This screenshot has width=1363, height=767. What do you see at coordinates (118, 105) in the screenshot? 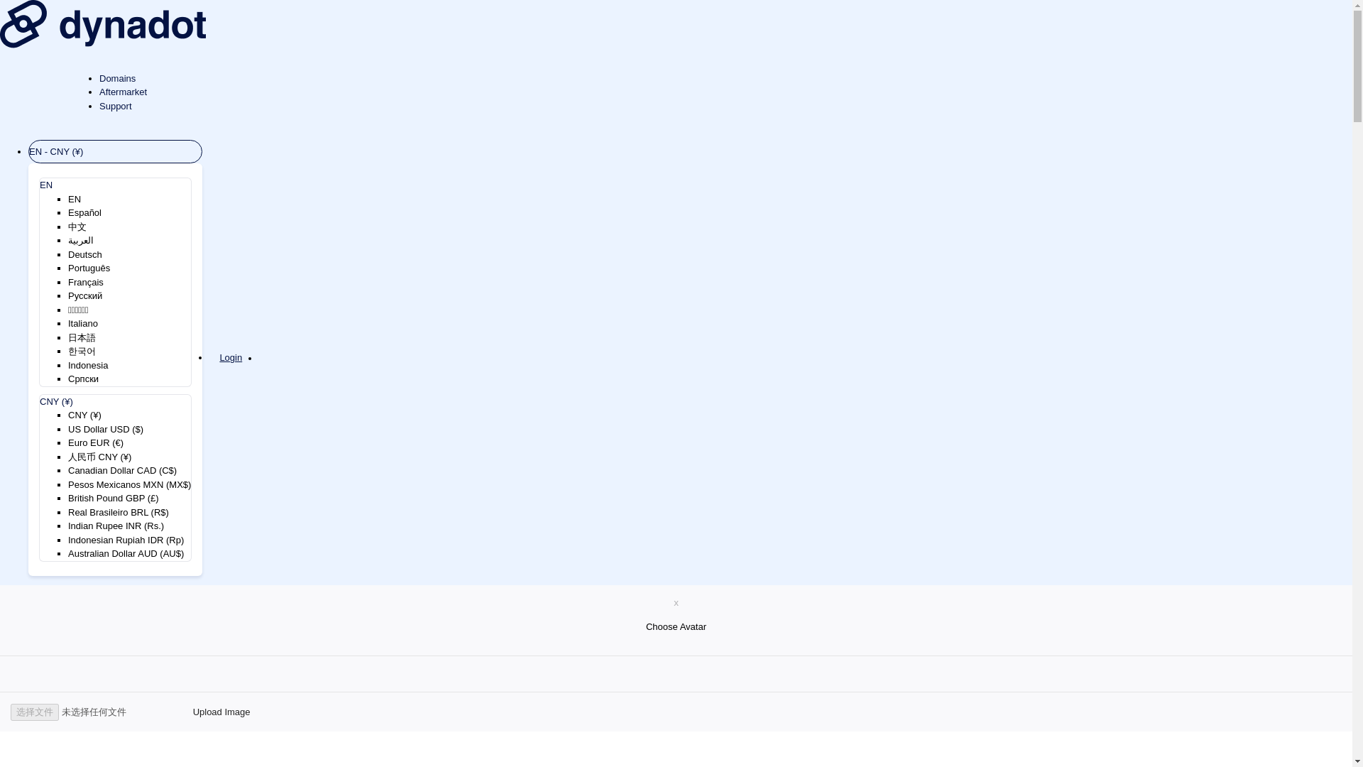
I see `Support  ` at bounding box center [118, 105].